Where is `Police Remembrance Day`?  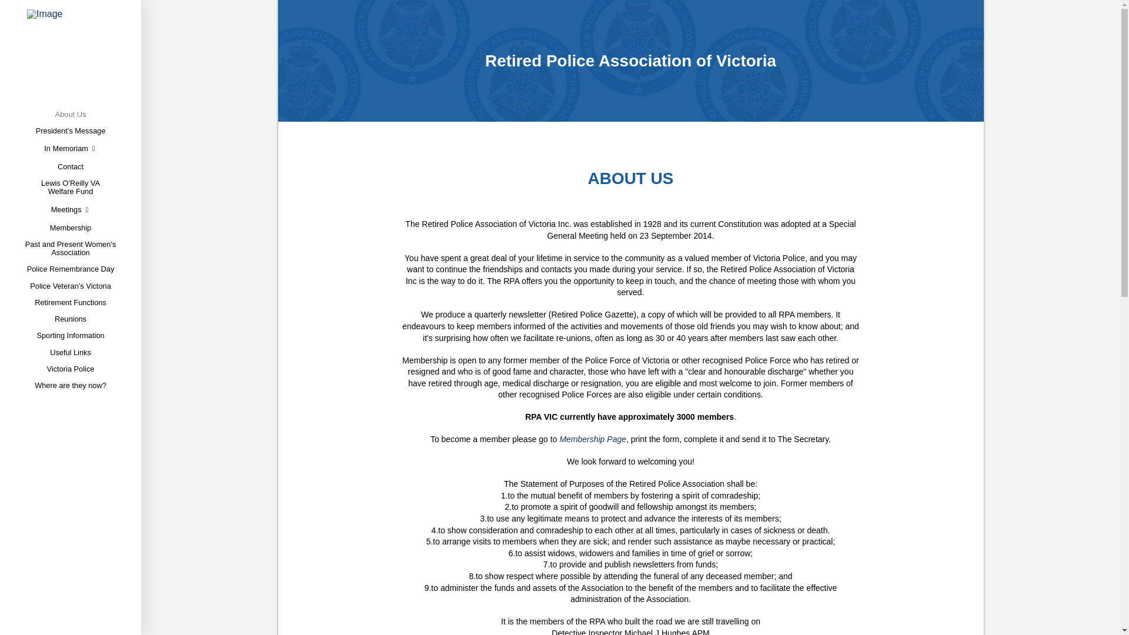
Police Remembrance Day is located at coordinates (71, 267).